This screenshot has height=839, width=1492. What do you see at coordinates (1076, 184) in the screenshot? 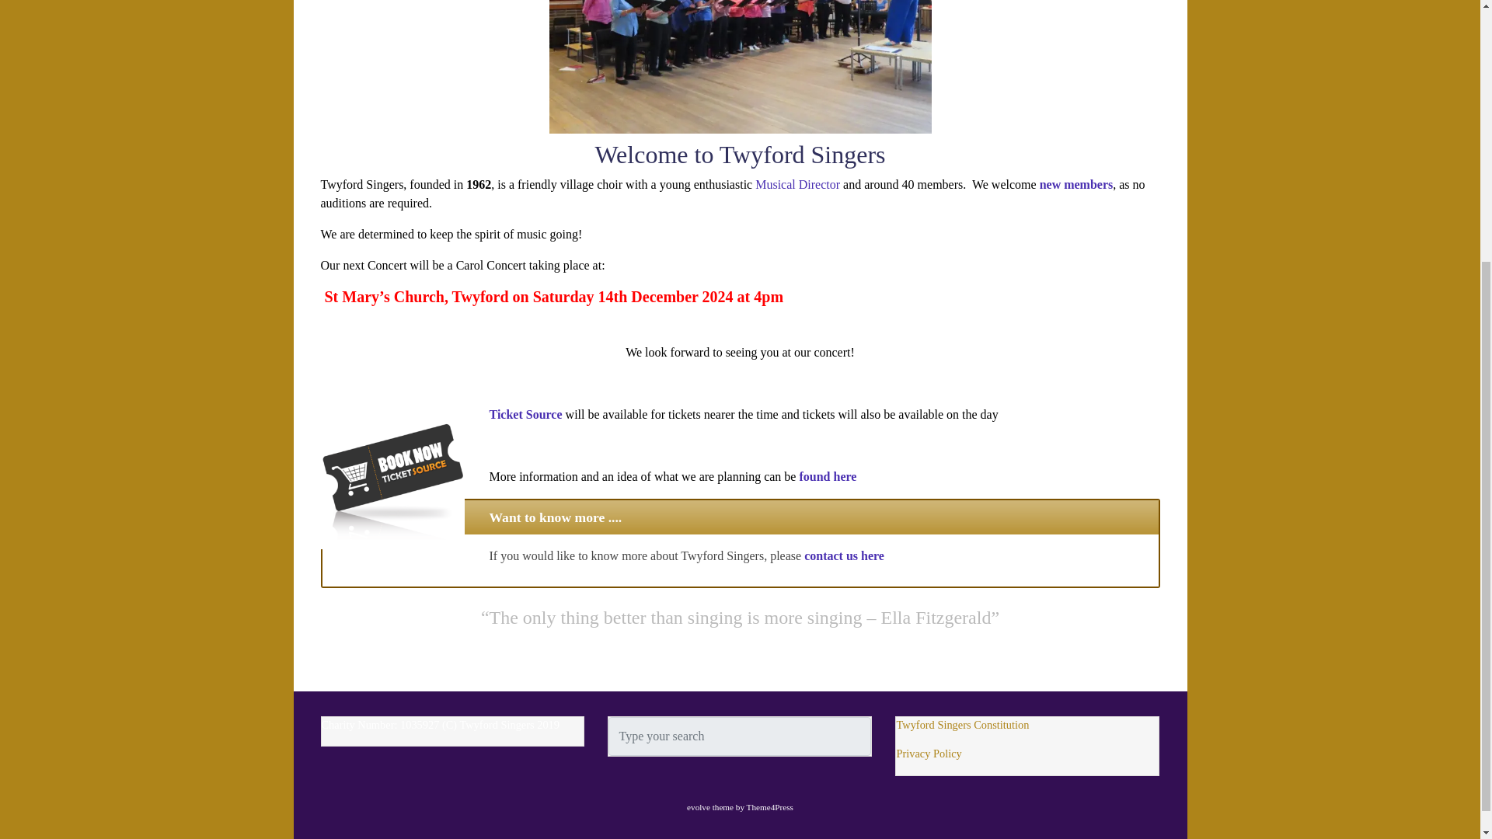
I see `new members` at bounding box center [1076, 184].